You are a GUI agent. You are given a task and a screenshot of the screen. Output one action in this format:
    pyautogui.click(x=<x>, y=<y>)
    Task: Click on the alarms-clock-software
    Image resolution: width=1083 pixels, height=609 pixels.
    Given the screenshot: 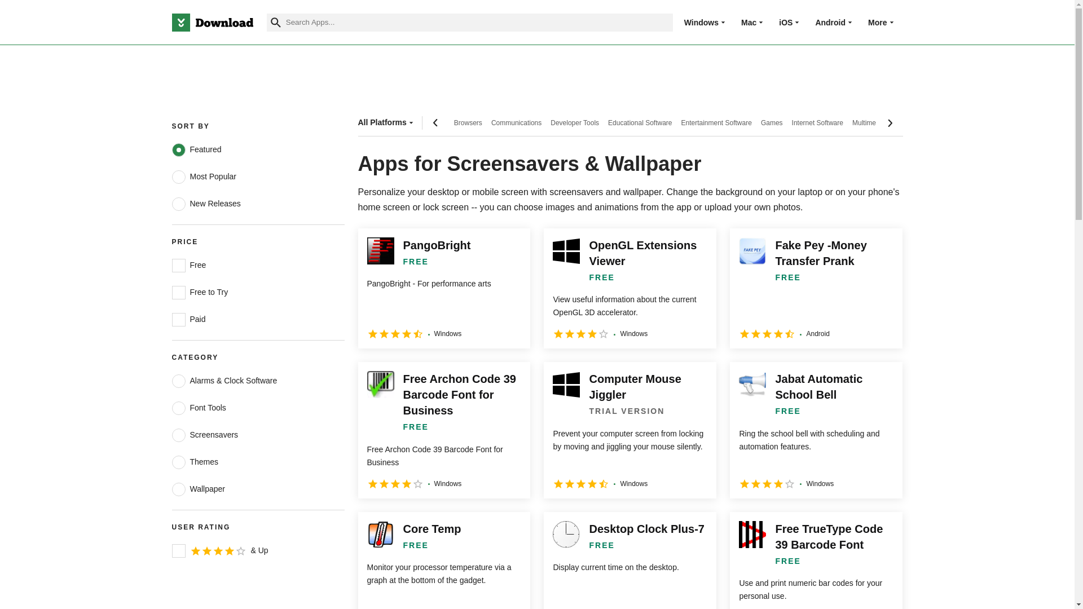 What is the action you would take?
    pyautogui.click(x=178, y=381)
    